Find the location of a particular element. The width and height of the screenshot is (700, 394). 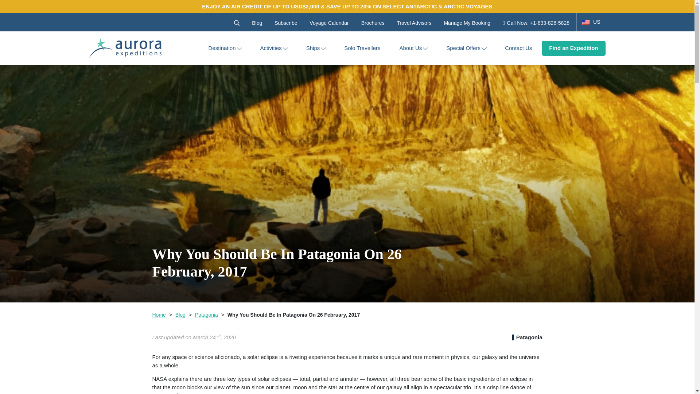

Destination is located at coordinates (222, 48).